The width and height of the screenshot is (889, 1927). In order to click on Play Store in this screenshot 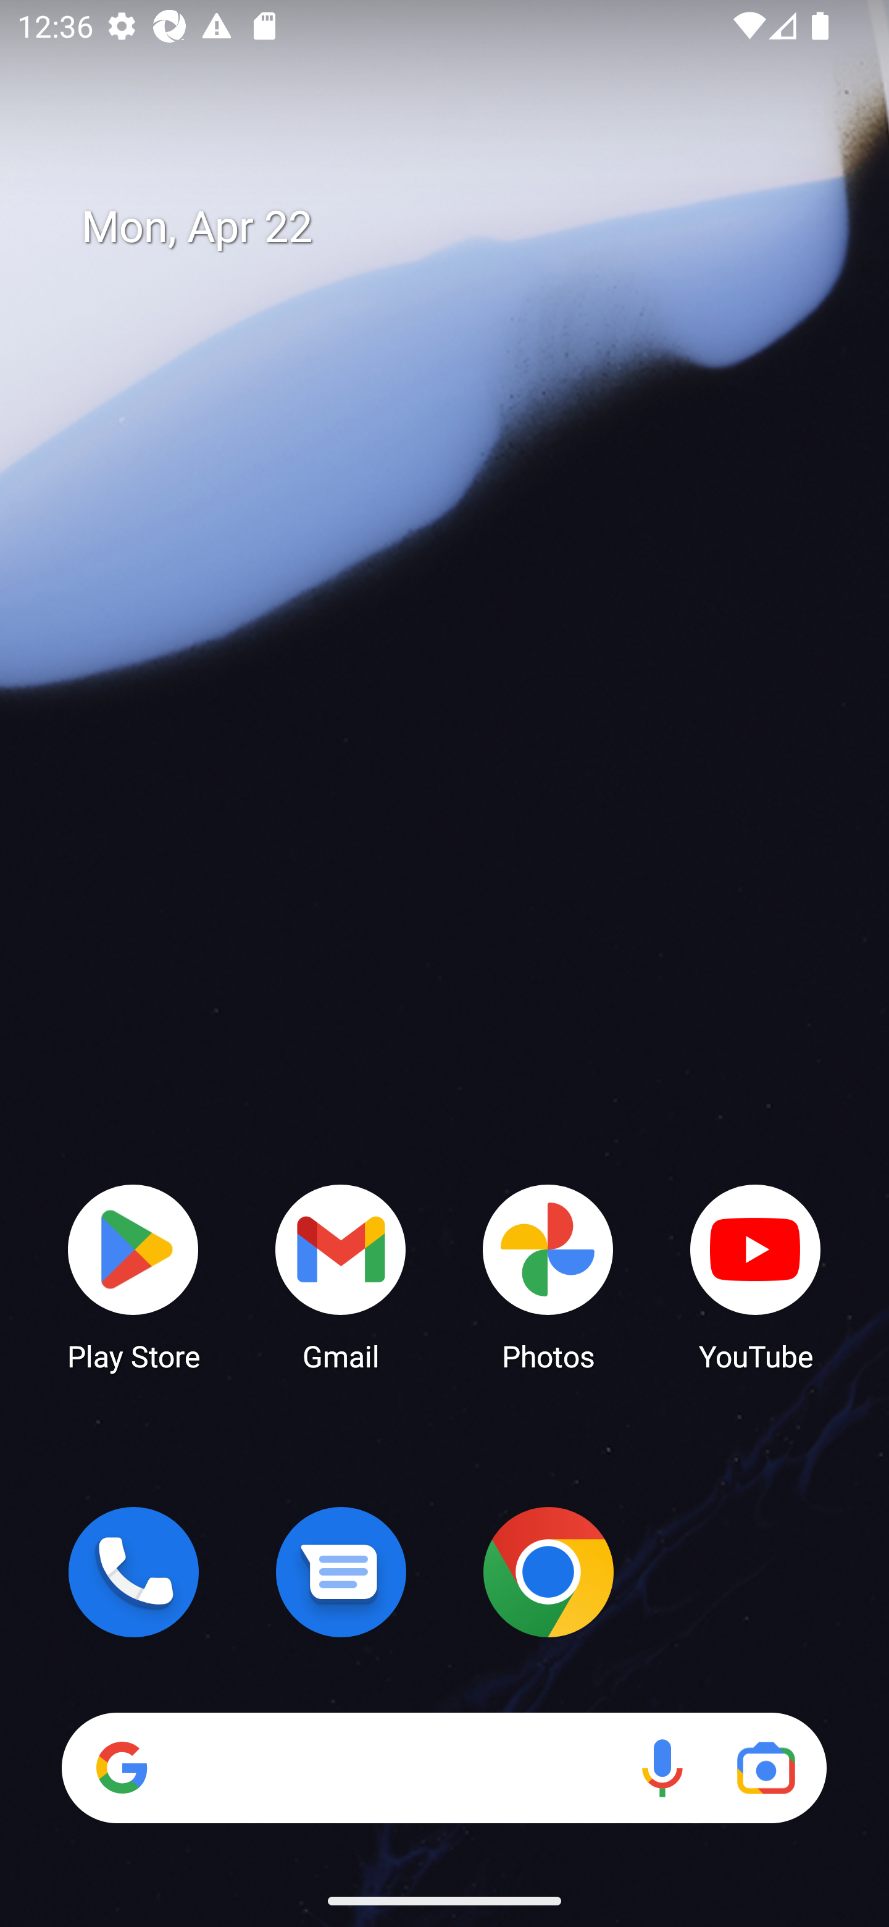, I will do `click(133, 1276)`.